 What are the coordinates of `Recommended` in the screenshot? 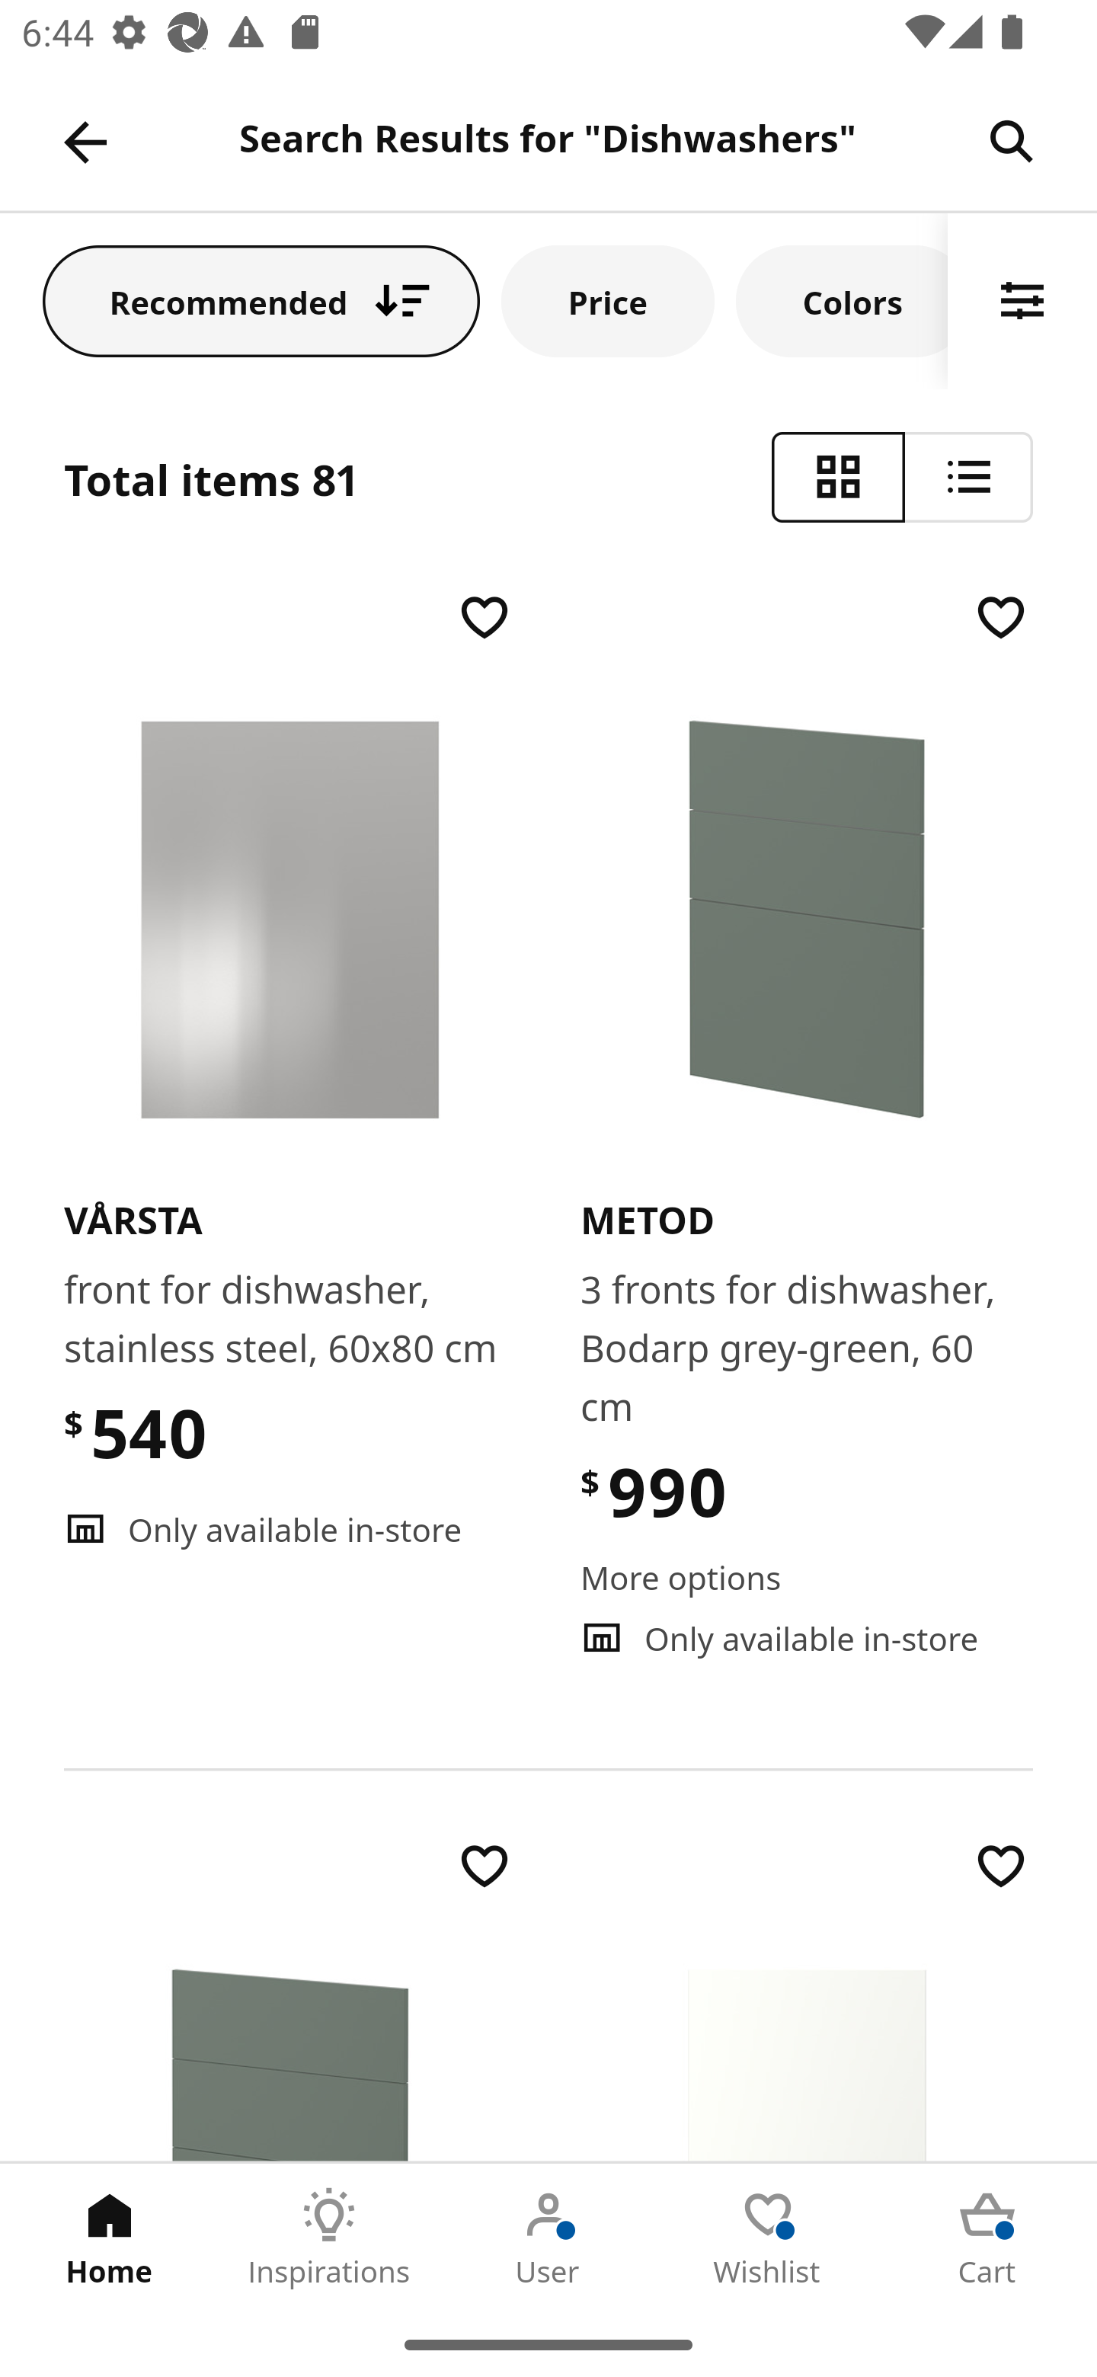 It's located at (261, 300).